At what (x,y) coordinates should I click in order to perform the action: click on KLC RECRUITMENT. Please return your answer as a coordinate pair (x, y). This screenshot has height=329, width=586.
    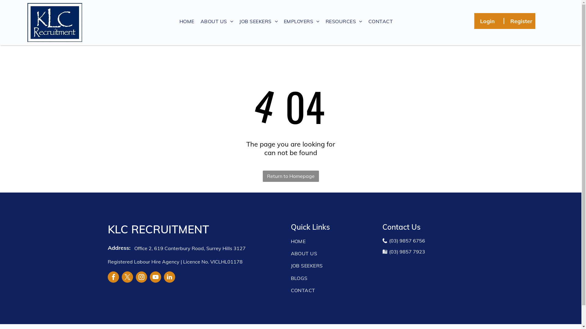
    Looking at the image, I should click on (158, 229).